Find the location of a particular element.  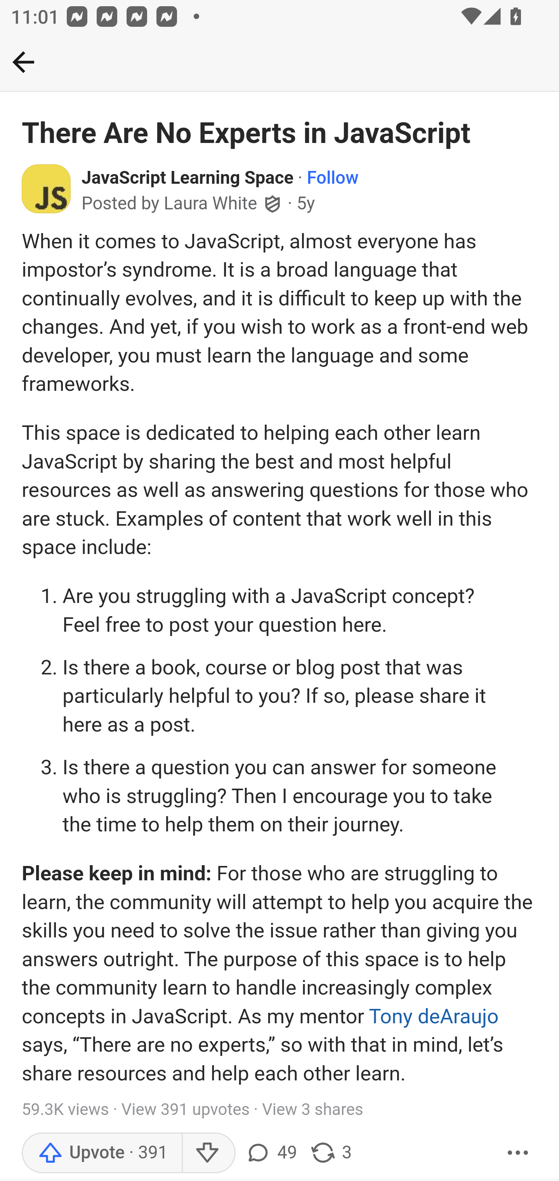

Laura White is located at coordinates (210, 204).